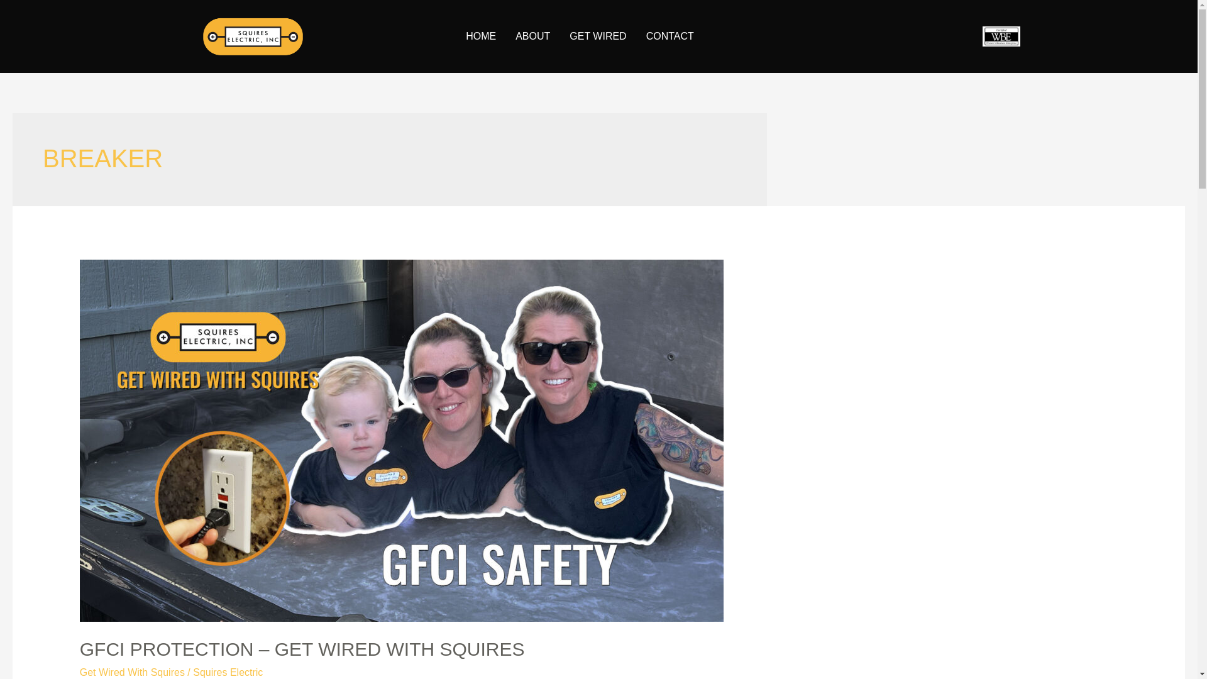 The width and height of the screenshot is (1207, 679). What do you see at coordinates (480, 36) in the screenshot?
I see `HOME` at bounding box center [480, 36].